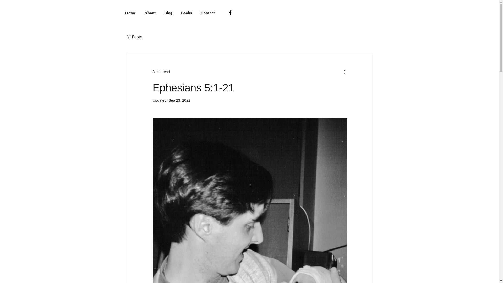 Image resolution: width=503 pixels, height=283 pixels. What do you see at coordinates (208, 13) in the screenshot?
I see `Contact` at bounding box center [208, 13].